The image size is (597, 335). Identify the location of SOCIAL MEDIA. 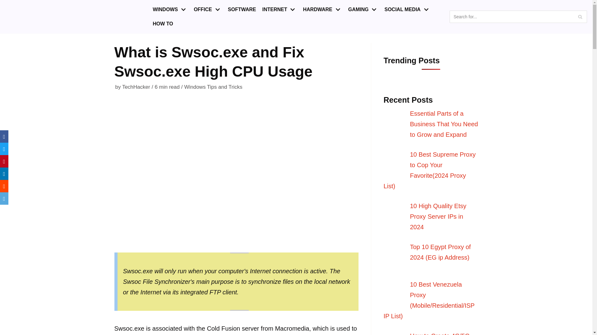
(407, 10).